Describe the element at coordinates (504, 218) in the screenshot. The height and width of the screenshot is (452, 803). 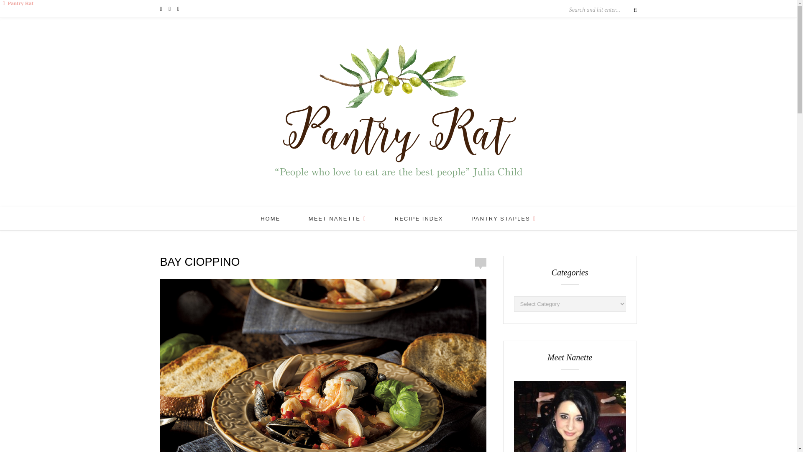
I see `PANTRY STAPLES` at that location.